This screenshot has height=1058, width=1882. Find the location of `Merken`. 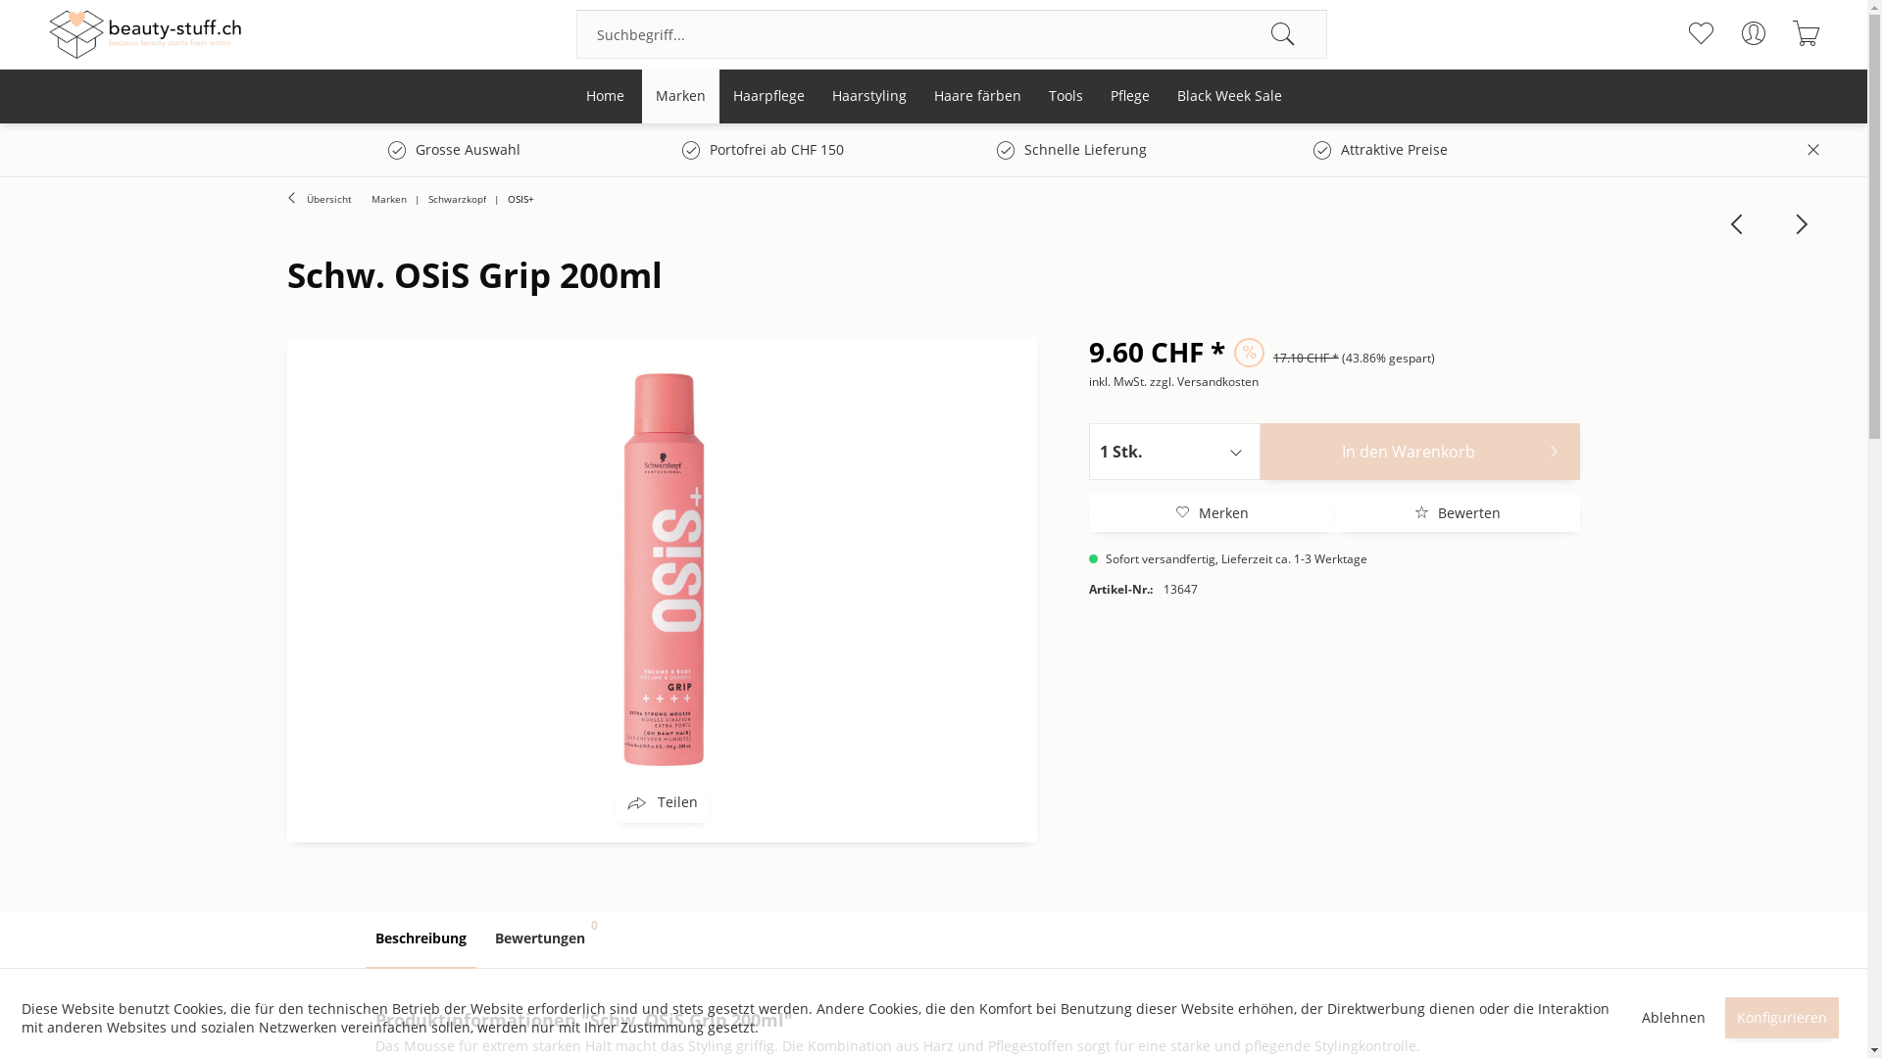

Merken is located at coordinates (1212, 513).